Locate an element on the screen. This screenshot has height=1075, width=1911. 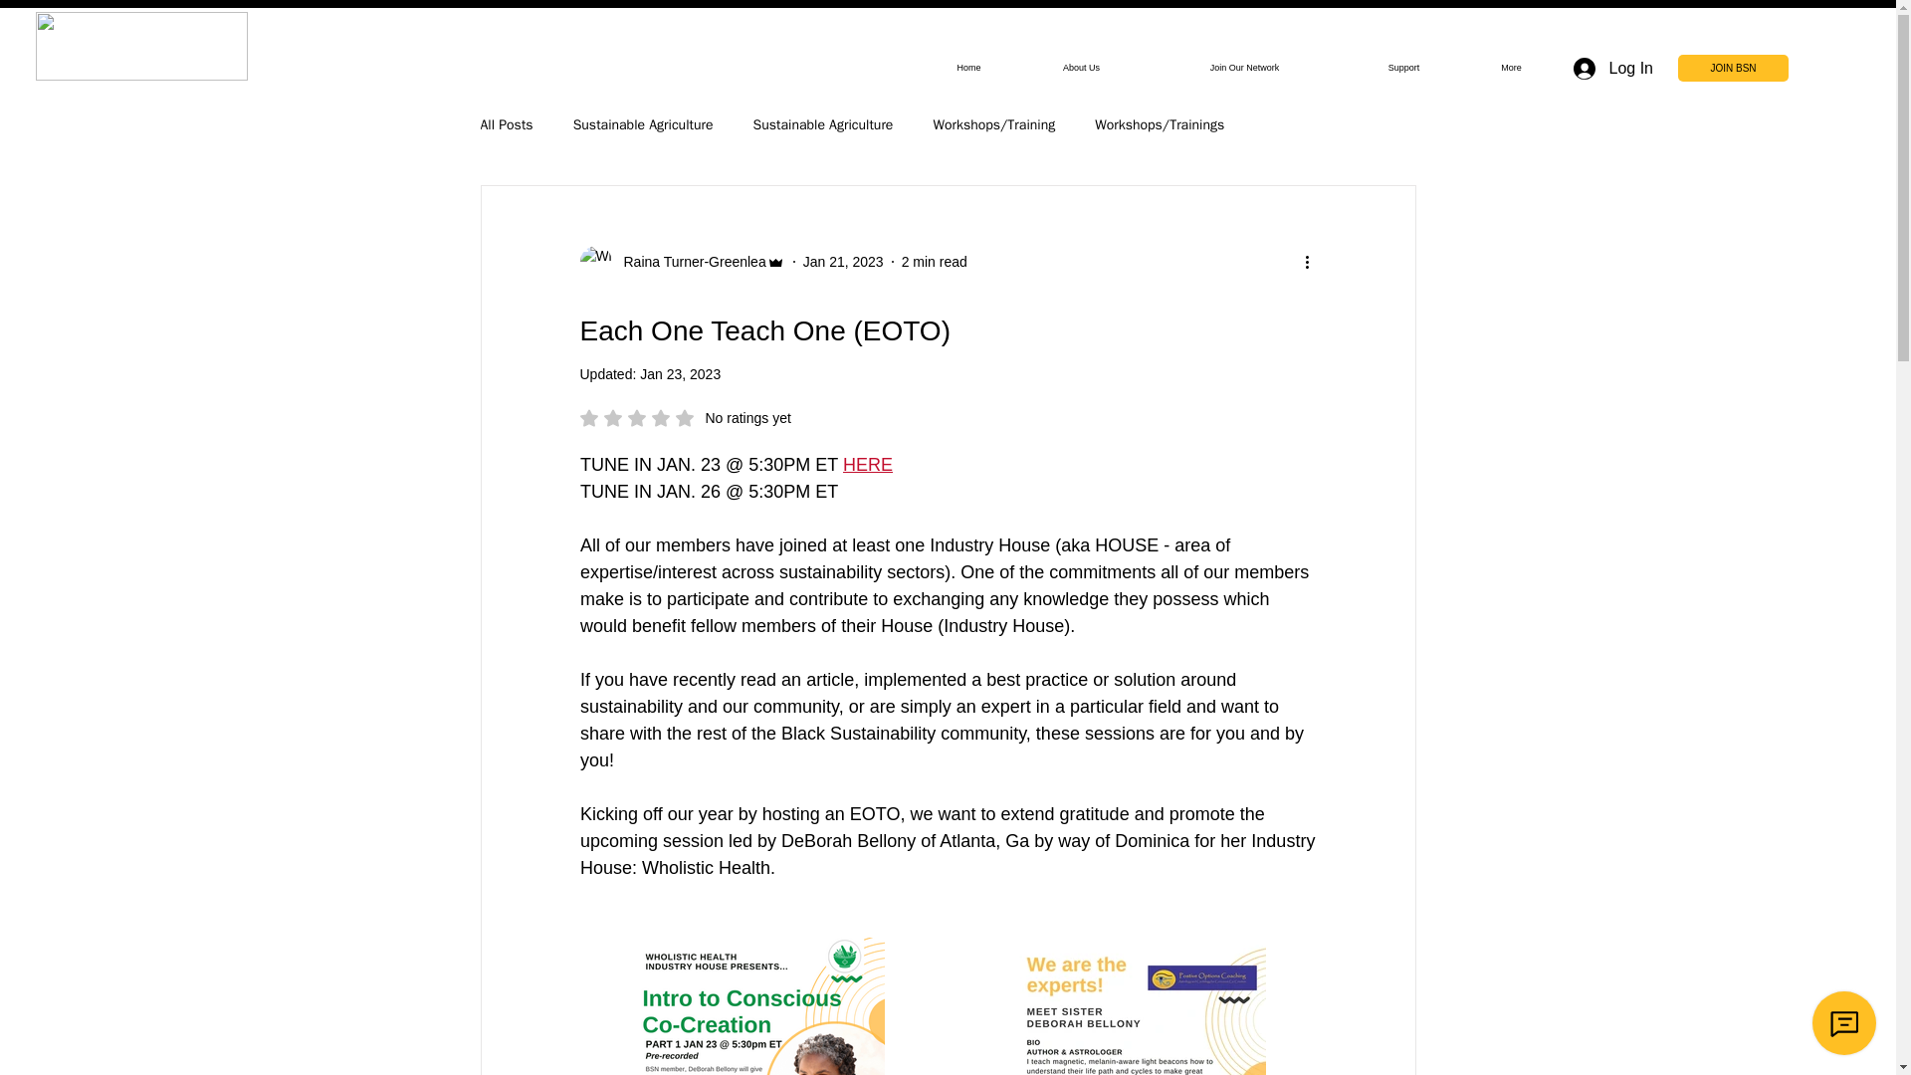
Jan 21, 2023 is located at coordinates (968, 68).